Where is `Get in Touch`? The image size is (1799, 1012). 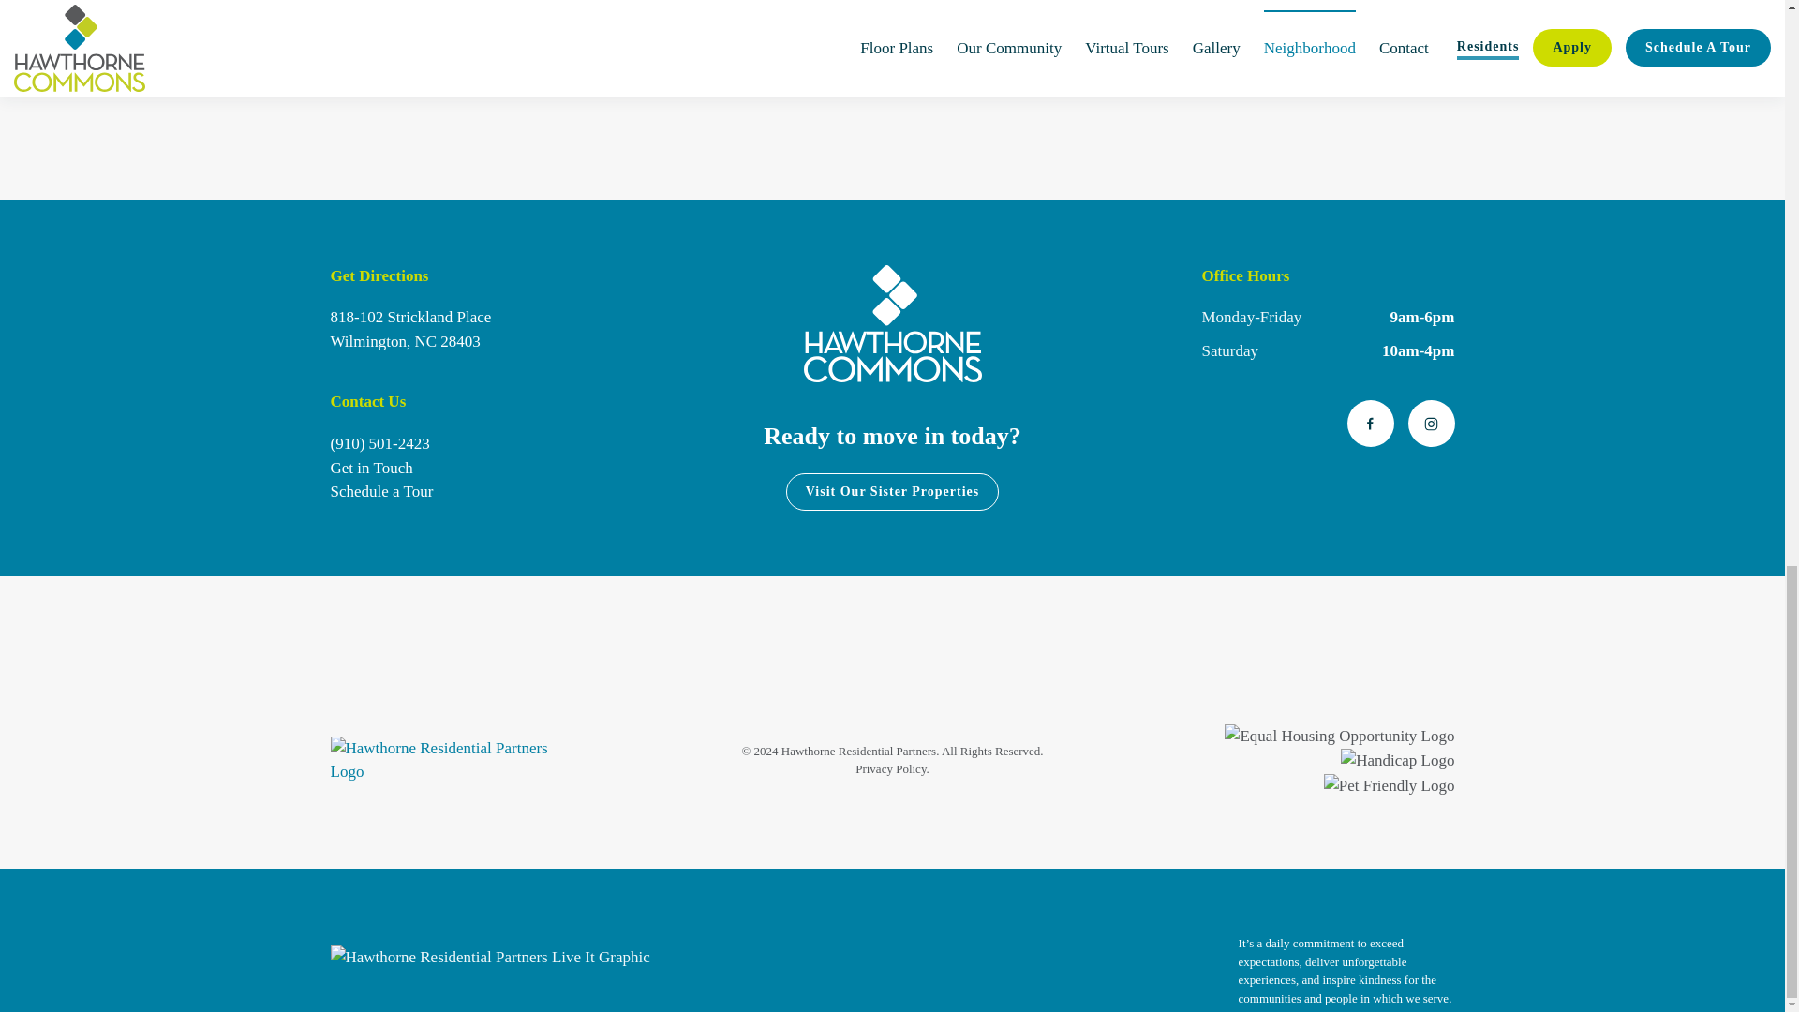
Get in Touch is located at coordinates (410, 329).